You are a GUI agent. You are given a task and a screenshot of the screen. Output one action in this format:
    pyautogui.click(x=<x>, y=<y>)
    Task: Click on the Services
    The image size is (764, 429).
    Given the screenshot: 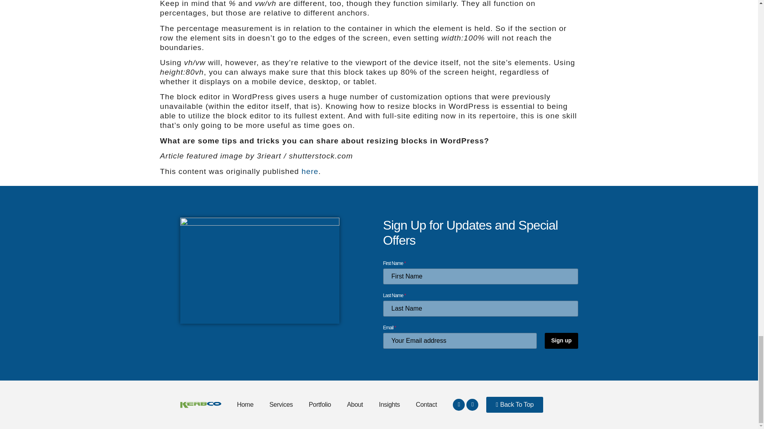 What is the action you would take?
    pyautogui.click(x=281, y=404)
    